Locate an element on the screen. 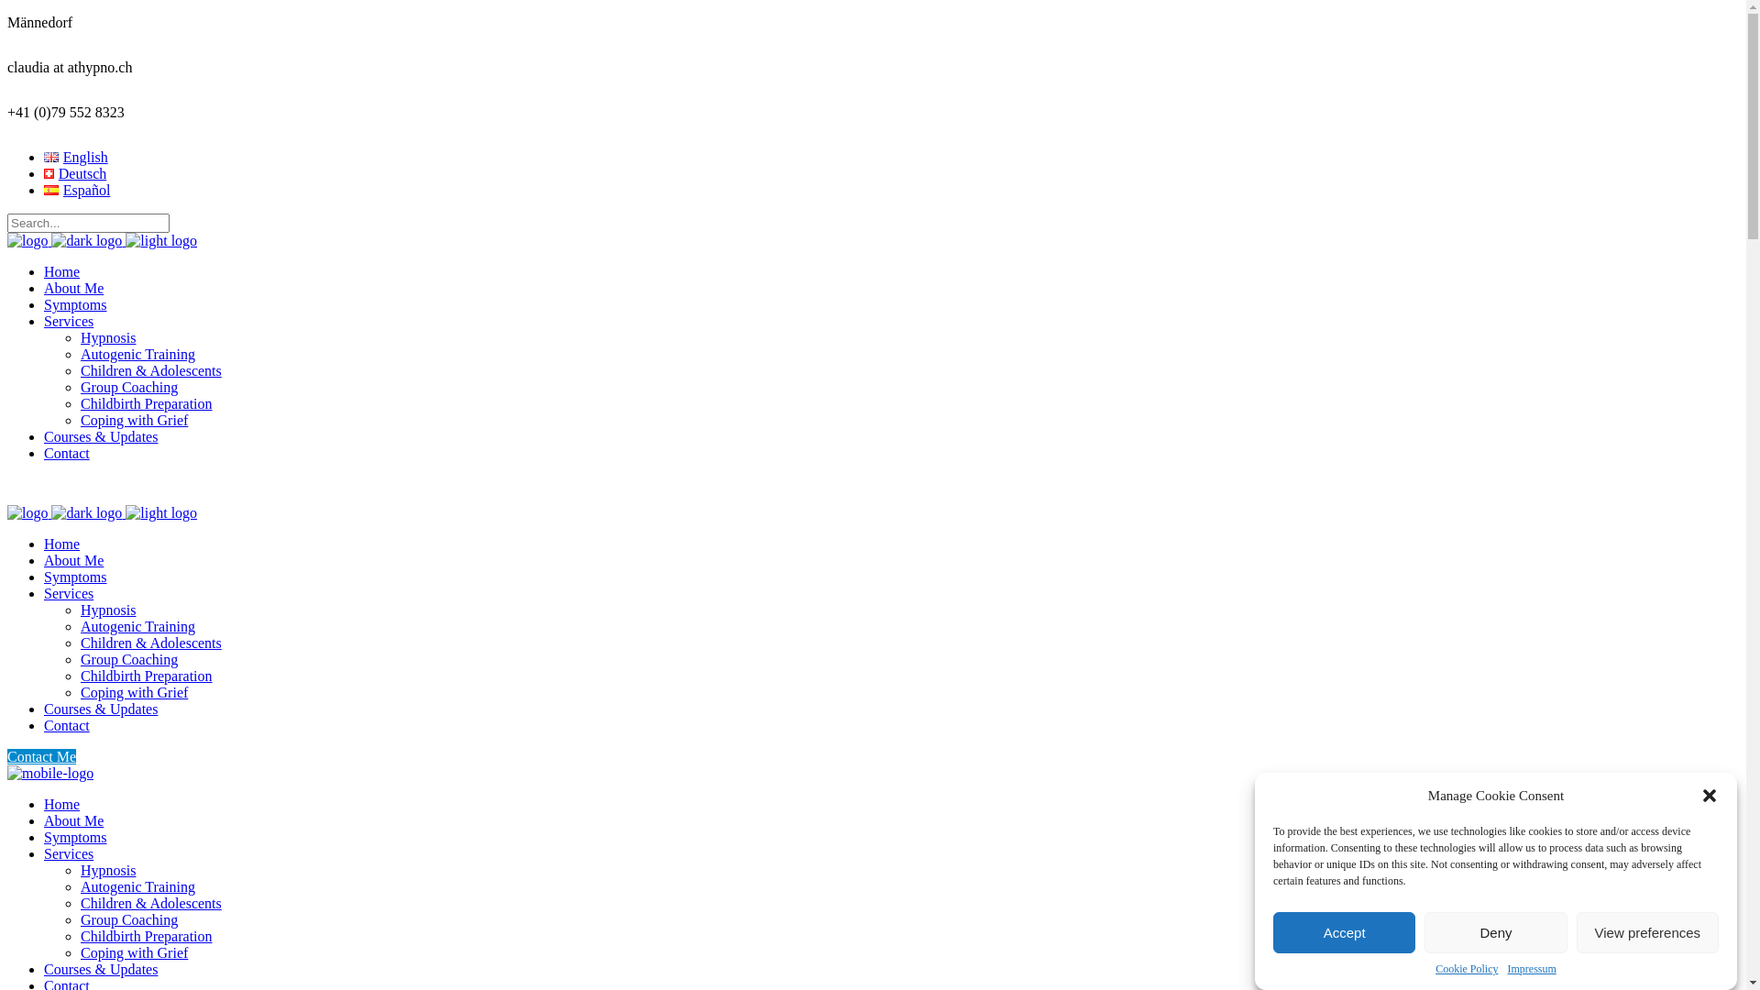 Image resolution: width=1760 pixels, height=990 pixels. Courses & Updates is located at coordinates (101, 436).